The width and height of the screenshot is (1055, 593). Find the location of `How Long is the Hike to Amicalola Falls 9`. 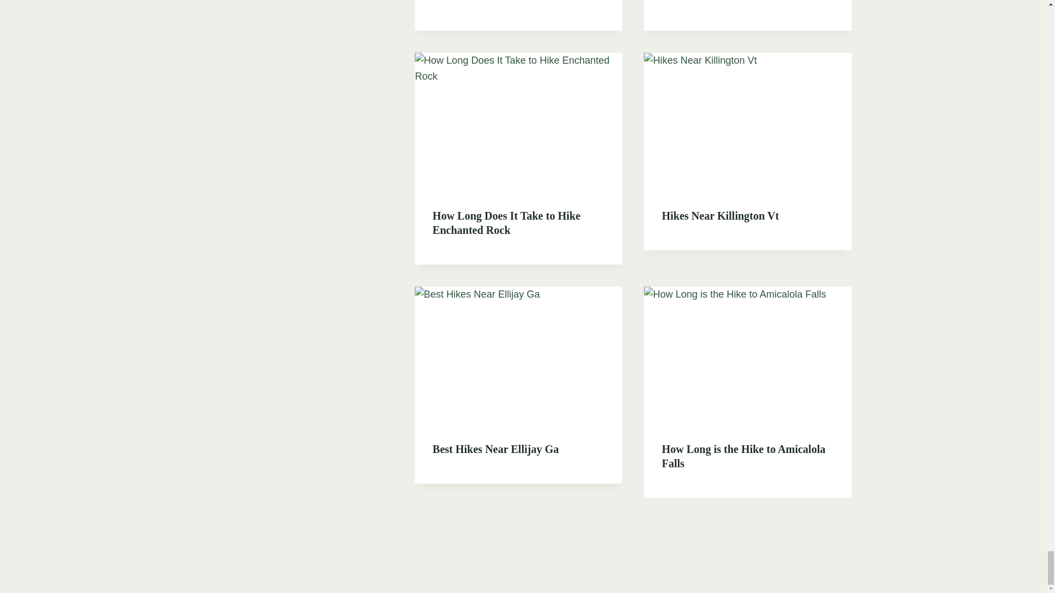

How Long is the Hike to Amicalola Falls 9 is located at coordinates (747, 355).